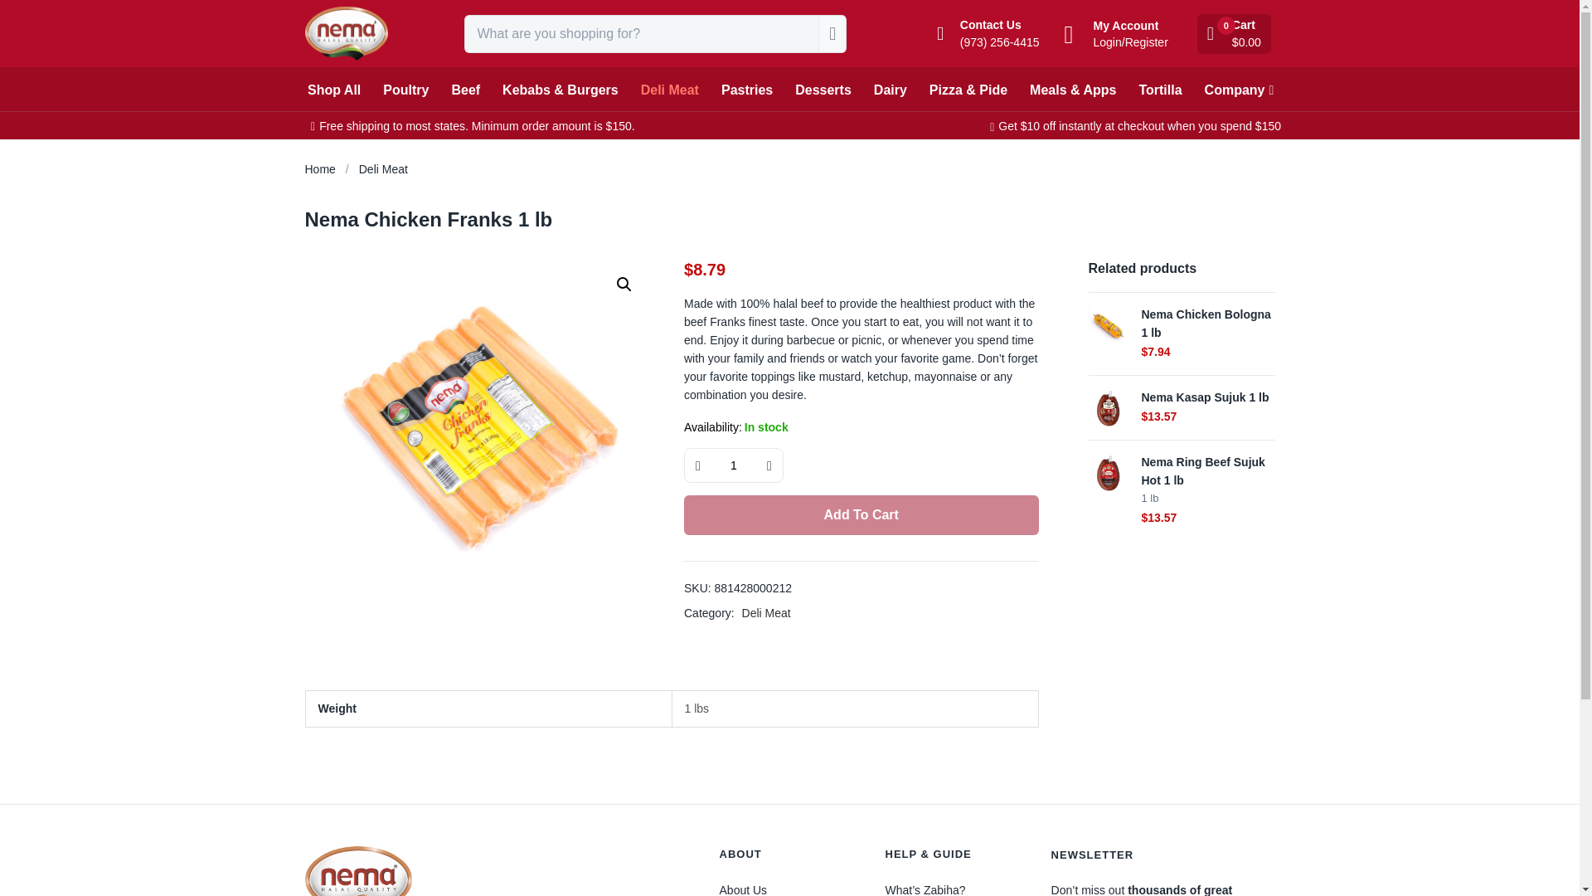 The image size is (1592, 896). I want to click on Nema Ring Beef Sujuk Hot 1 lb, so click(1107, 472).